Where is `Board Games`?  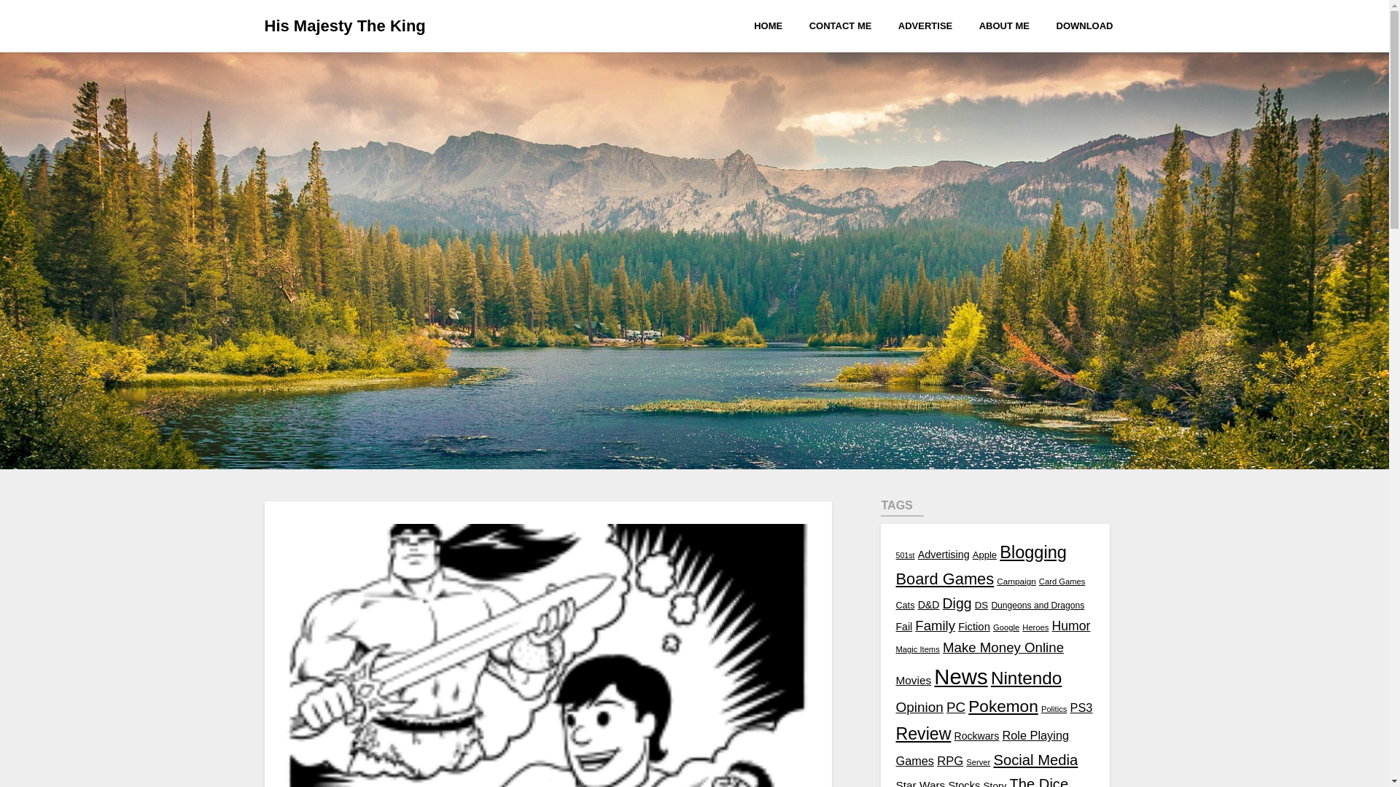 Board Games is located at coordinates (945, 579).